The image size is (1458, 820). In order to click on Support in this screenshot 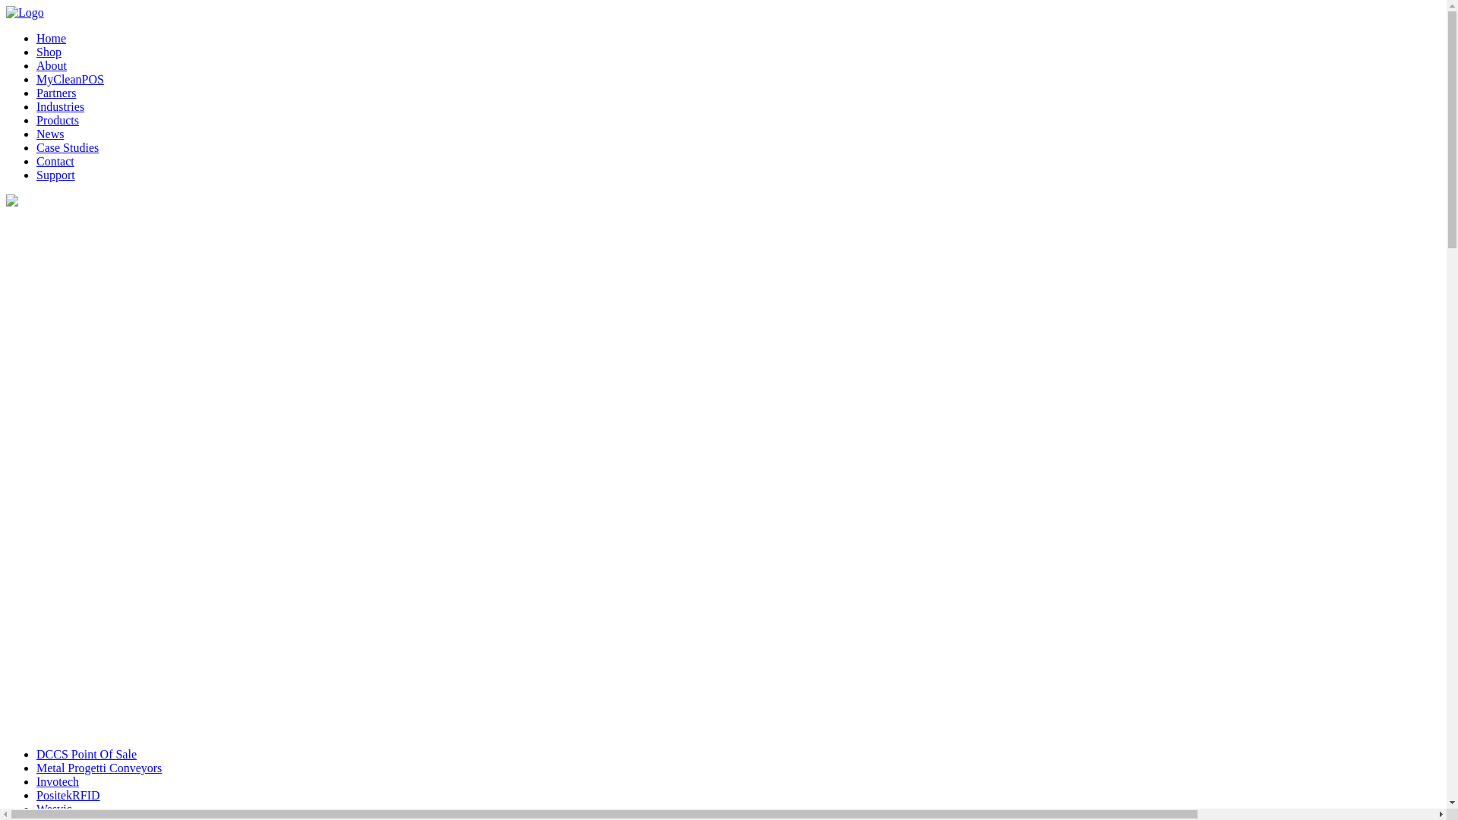, I will do `click(56, 175)`.